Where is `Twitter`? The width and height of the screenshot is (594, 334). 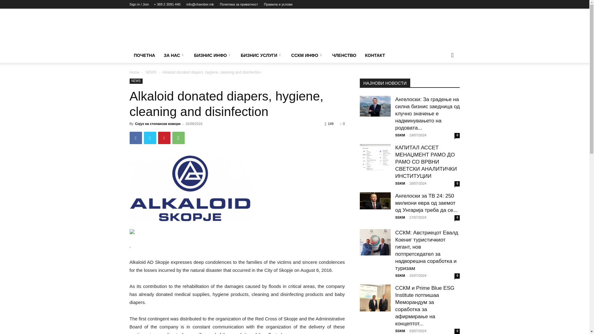 Twitter is located at coordinates (150, 138).